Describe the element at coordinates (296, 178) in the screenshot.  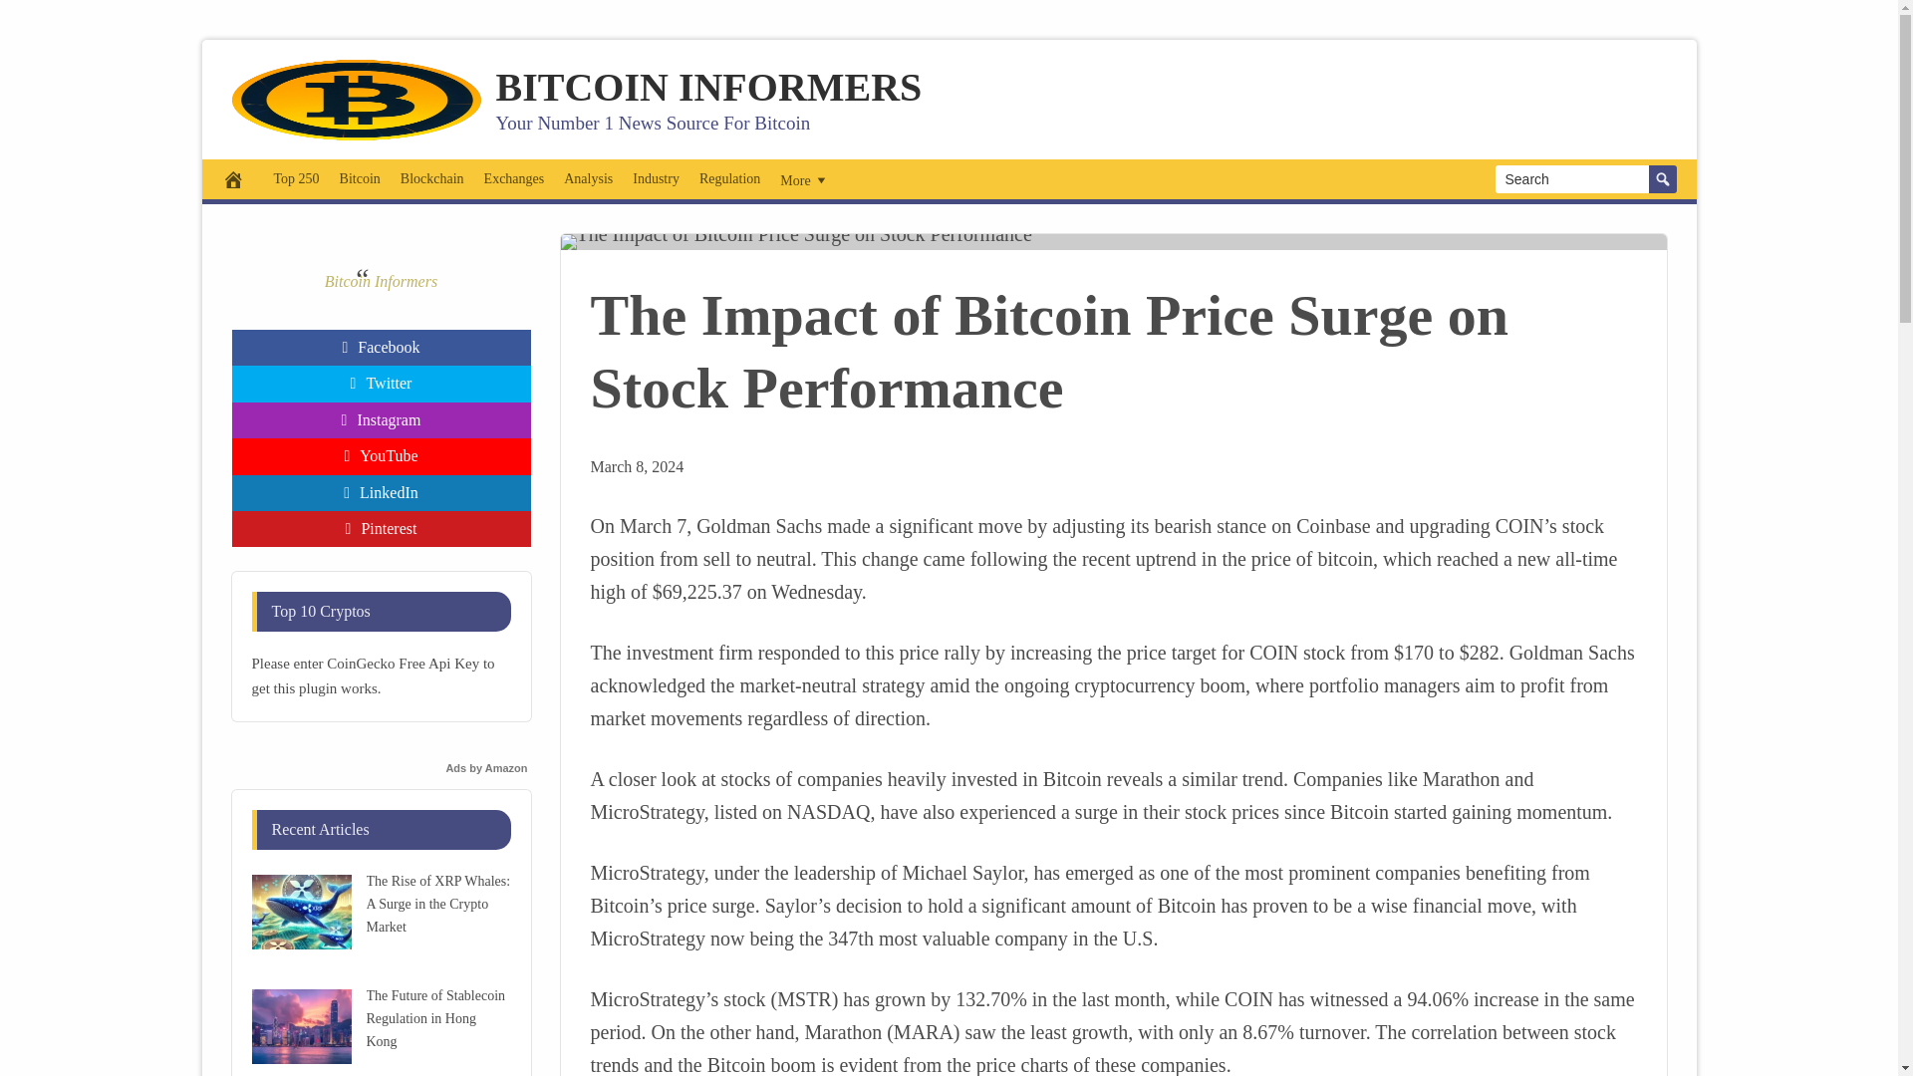
I see `Top 250` at that location.